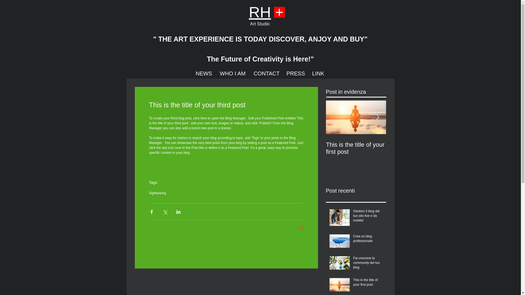  What do you see at coordinates (157, 193) in the screenshot?
I see `Sightseeing` at bounding box center [157, 193].